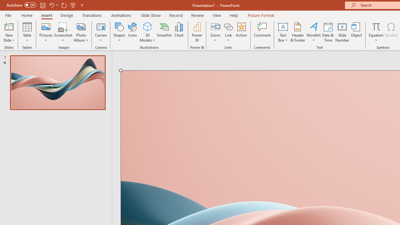 The width and height of the screenshot is (400, 225). Describe the element at coordinates (147, 32) in the screenshot. I see `3D Models` at that location.